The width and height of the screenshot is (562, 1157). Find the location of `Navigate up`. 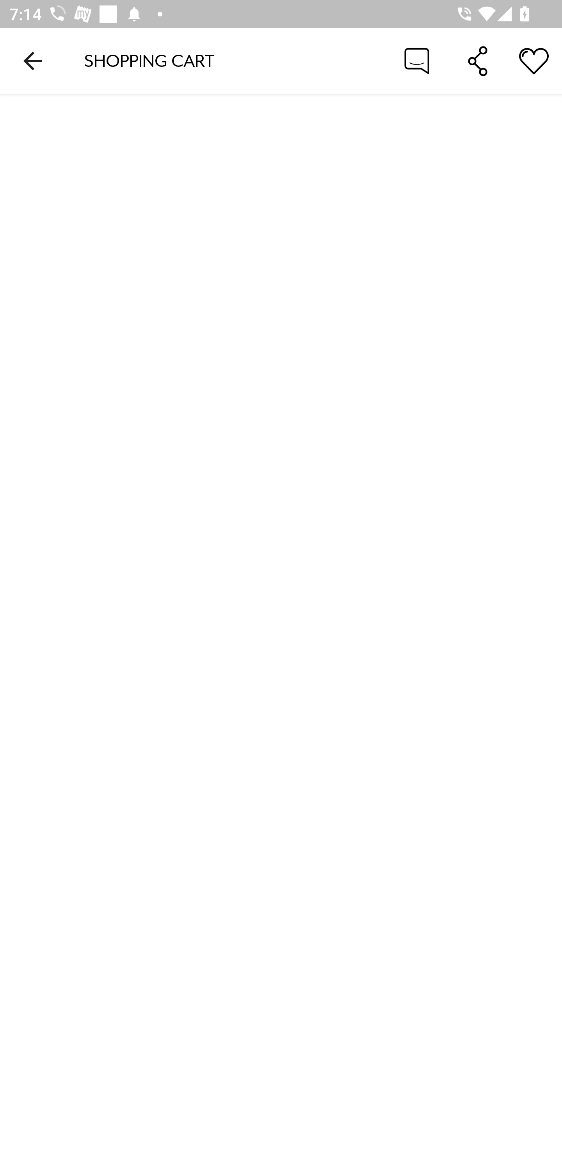

Navigate up is located at coordinates (33, 61).